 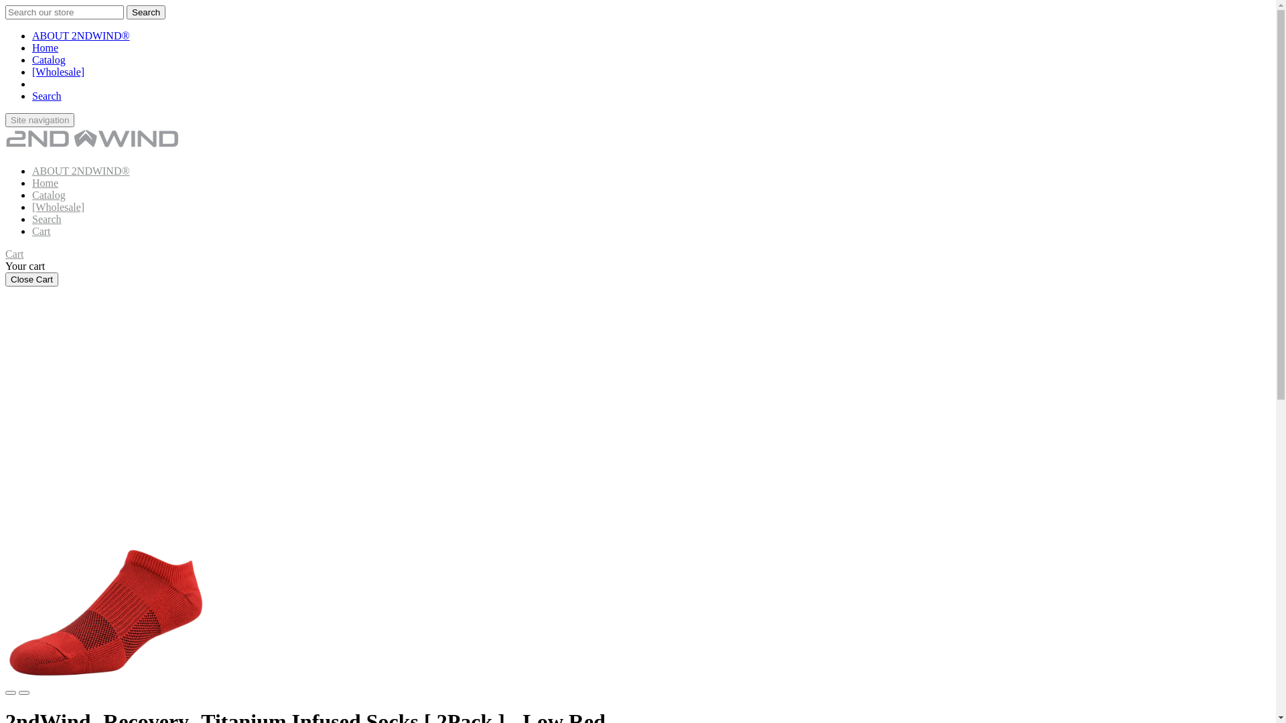 I want to click on Catalog, so click(x=49, y=60).